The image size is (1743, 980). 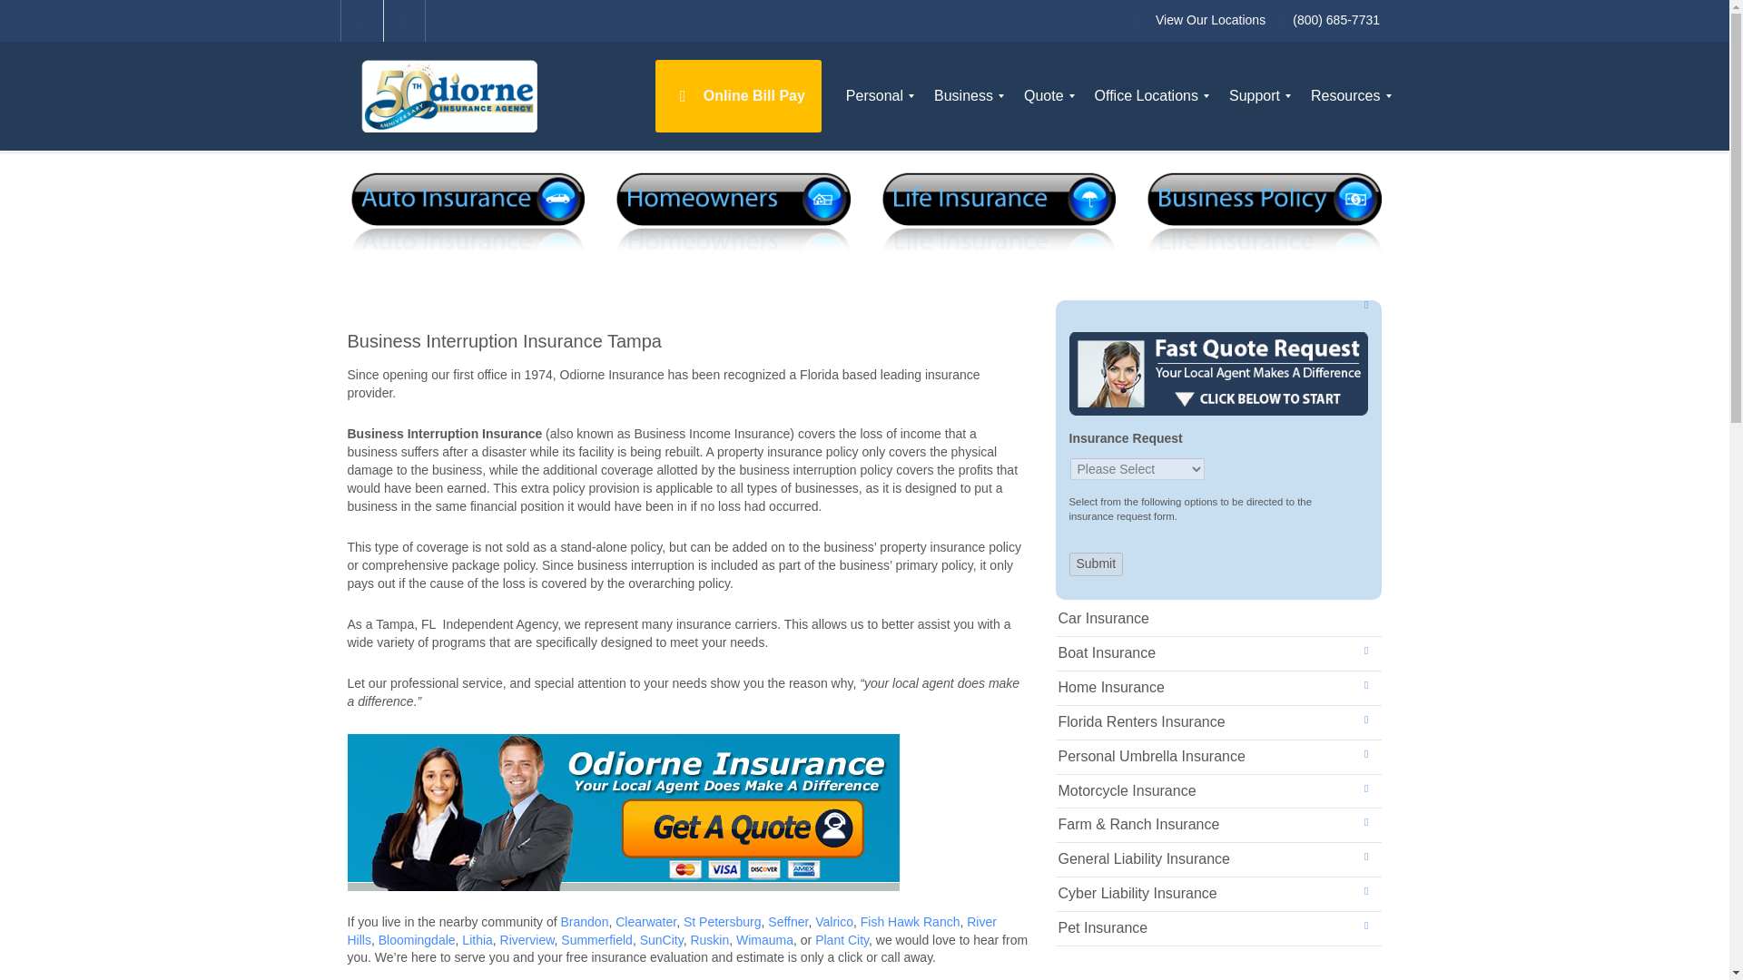 I want to click on View Our Locations, so click(x=1209, y=20).